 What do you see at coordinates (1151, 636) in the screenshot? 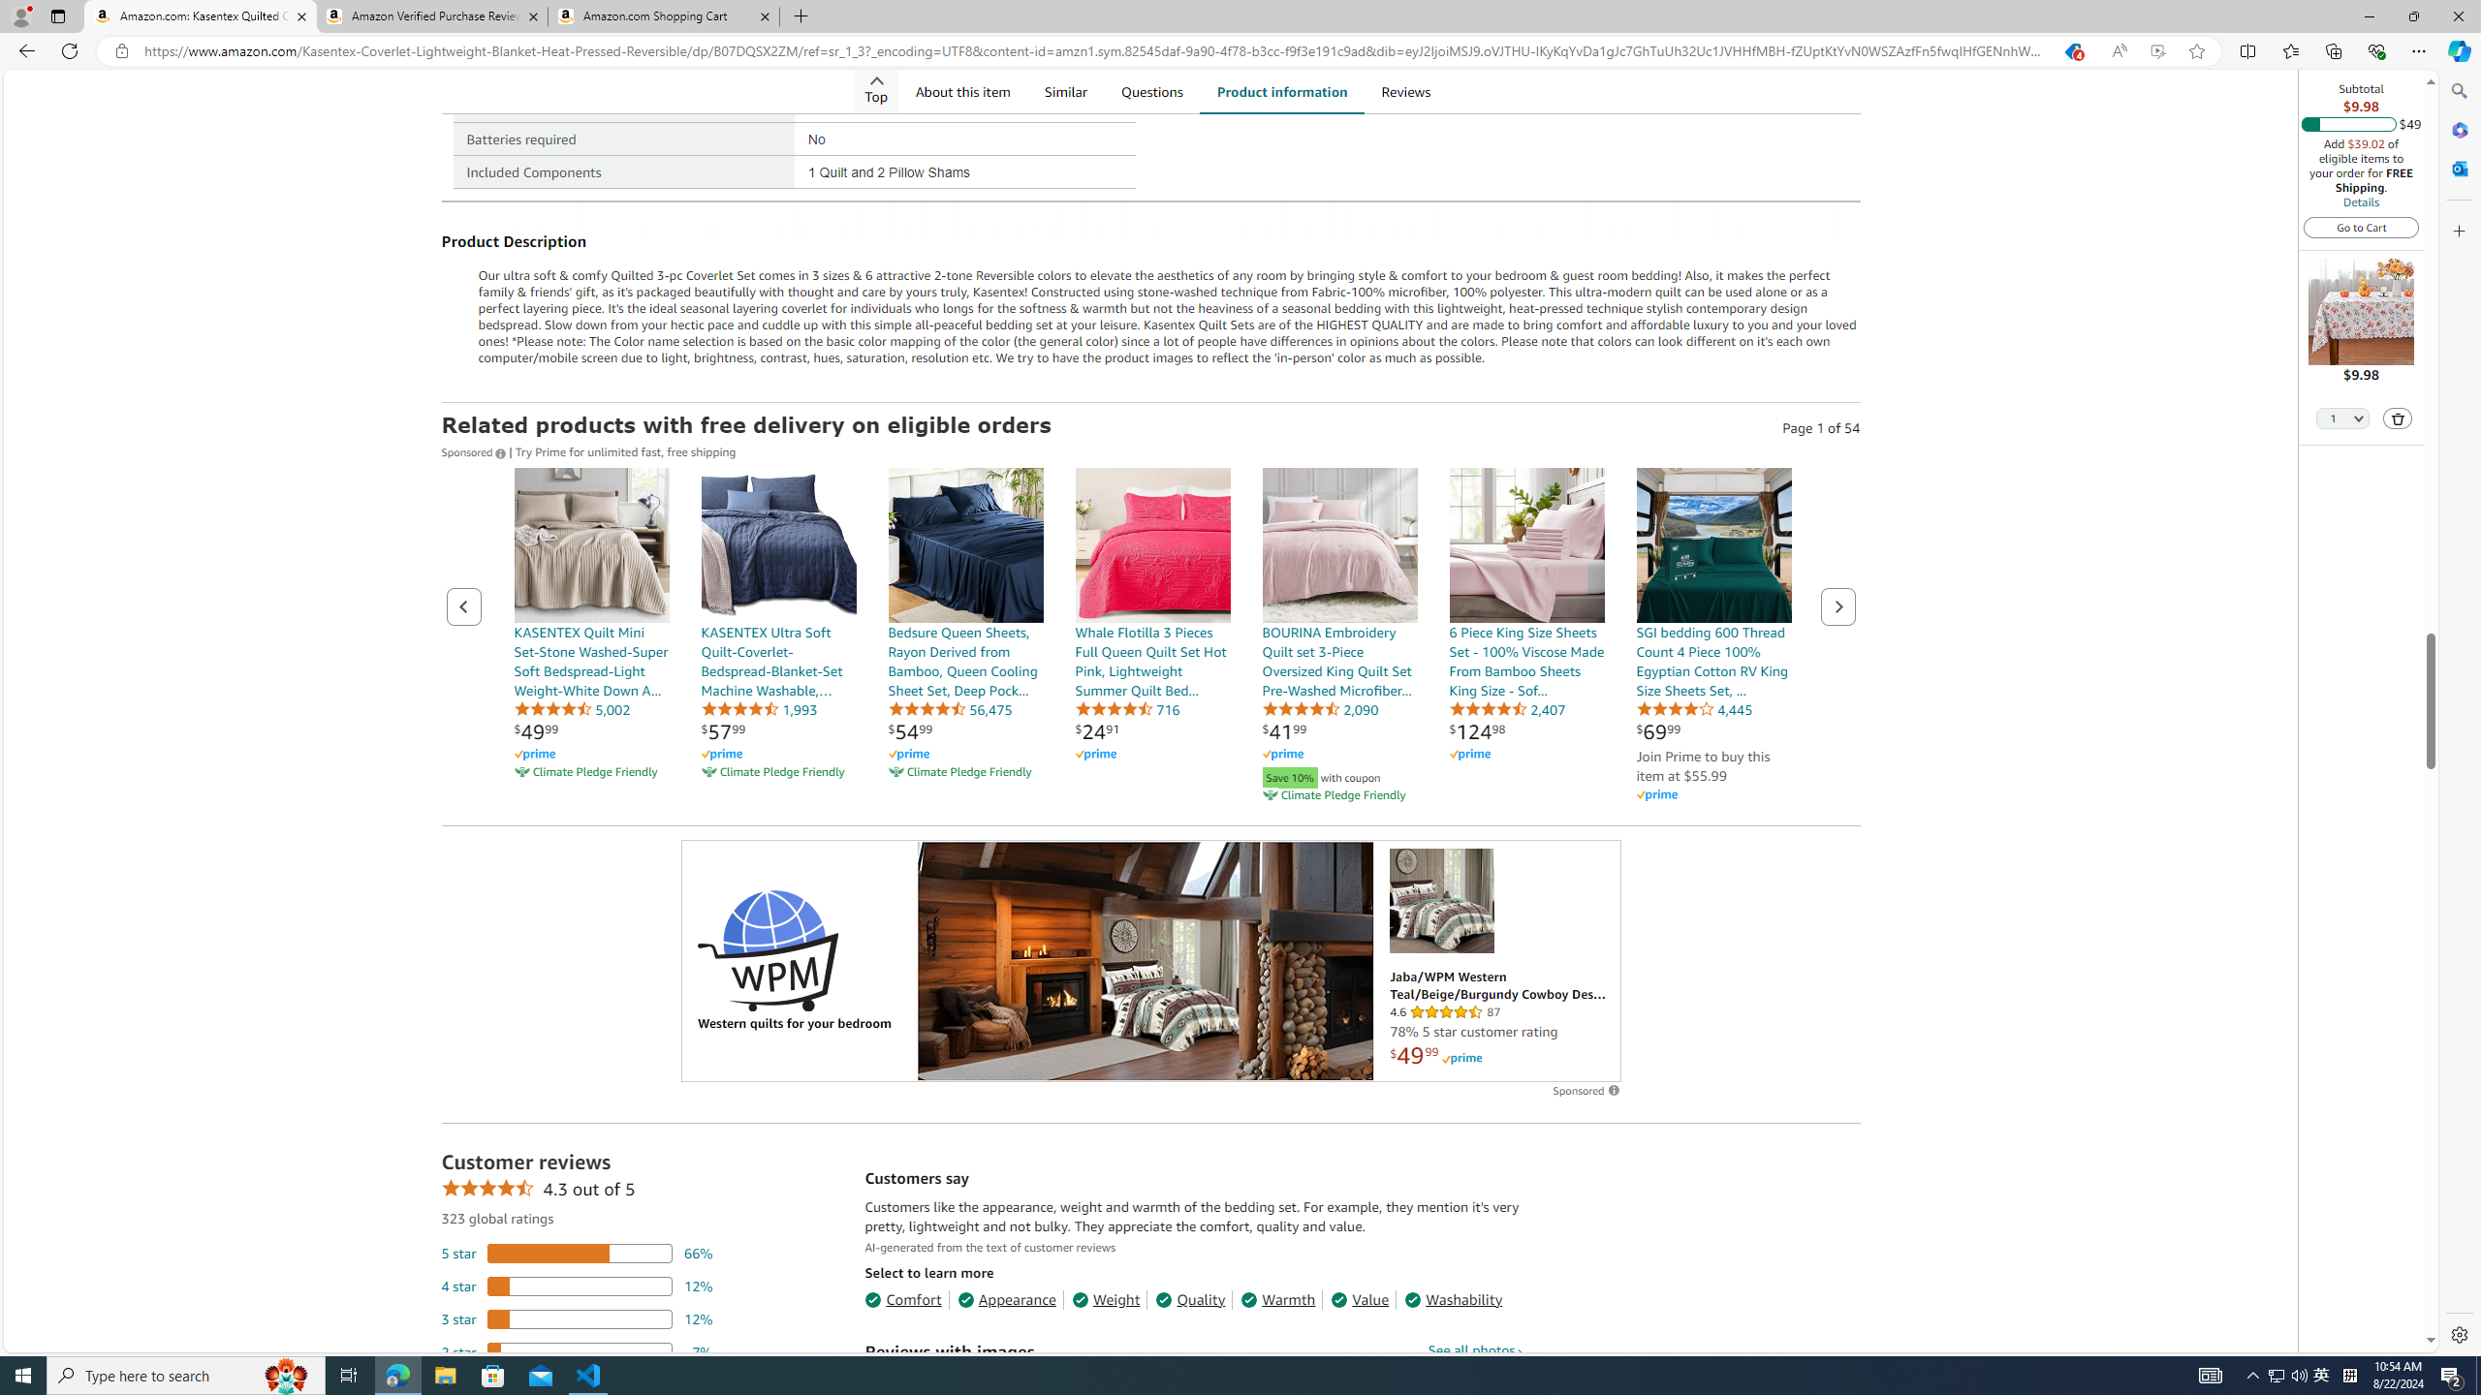
I see `716$24.91` at bounding box center [1151, 636].